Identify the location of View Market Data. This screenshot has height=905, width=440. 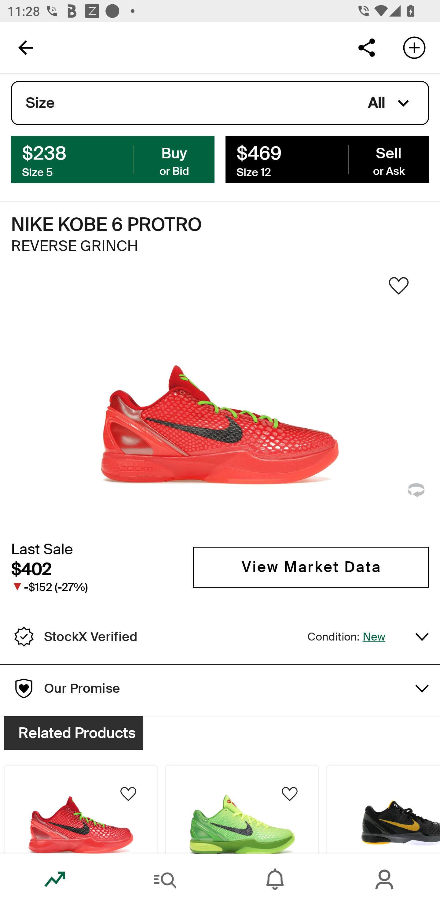
(311, 567).